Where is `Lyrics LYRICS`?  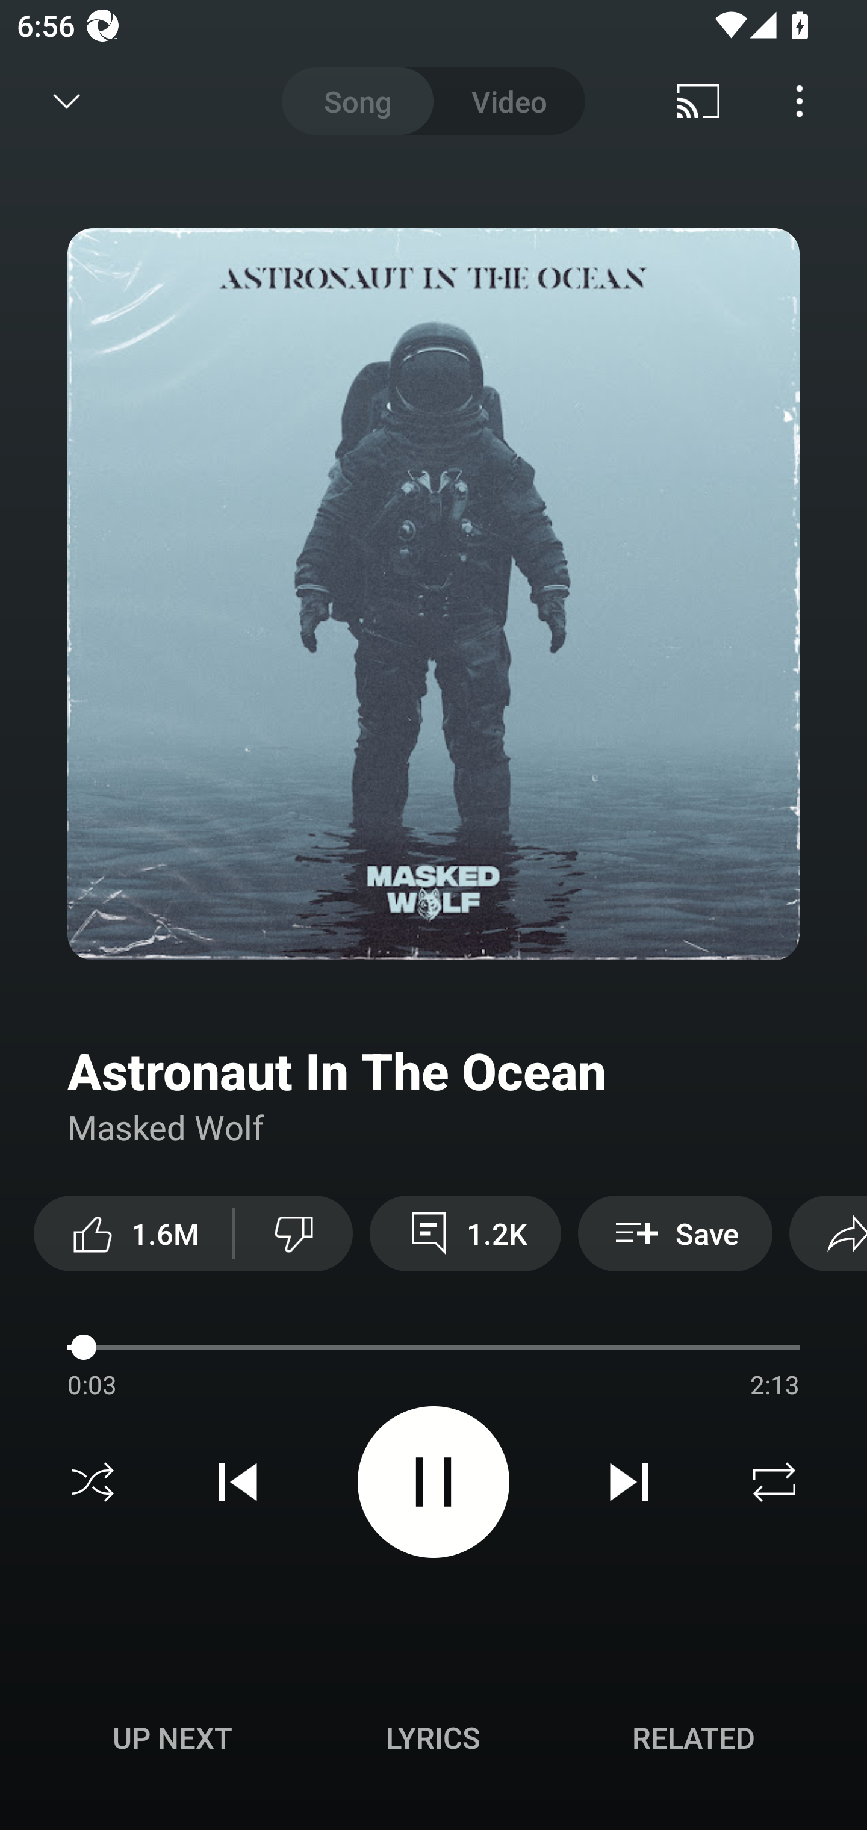 Lyrics LYRICS is located at coordinates (433, 1737).